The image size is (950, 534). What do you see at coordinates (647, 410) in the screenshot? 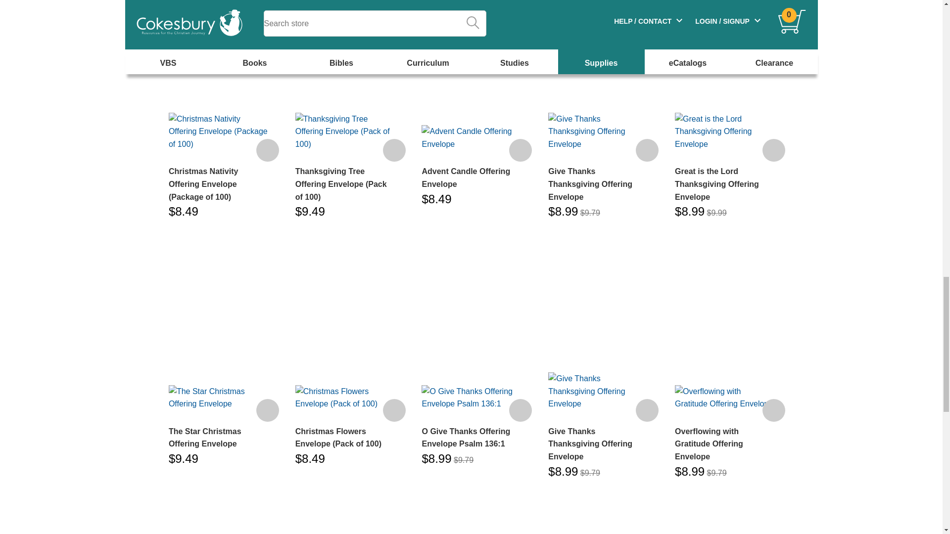
I see `Add To Cart` at bounding box center [647, 410].